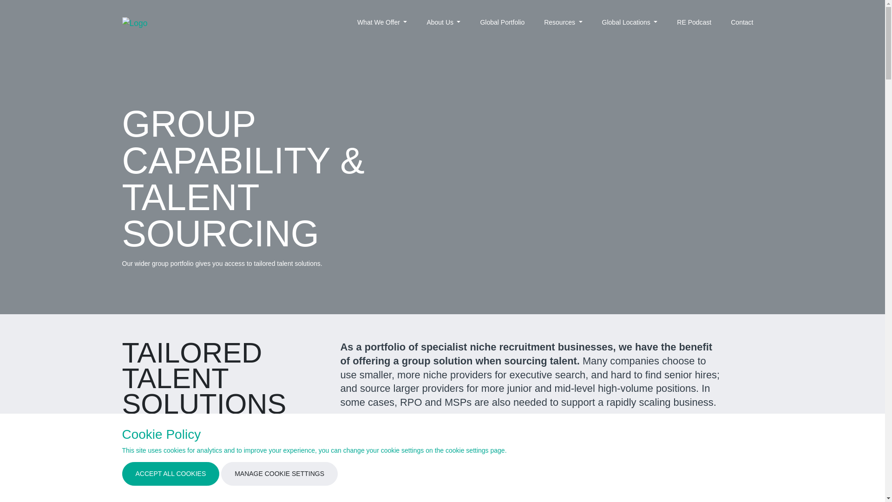 This screenshot has height=502, width=892. I want to click on RE Podcast, so click(694, 22).